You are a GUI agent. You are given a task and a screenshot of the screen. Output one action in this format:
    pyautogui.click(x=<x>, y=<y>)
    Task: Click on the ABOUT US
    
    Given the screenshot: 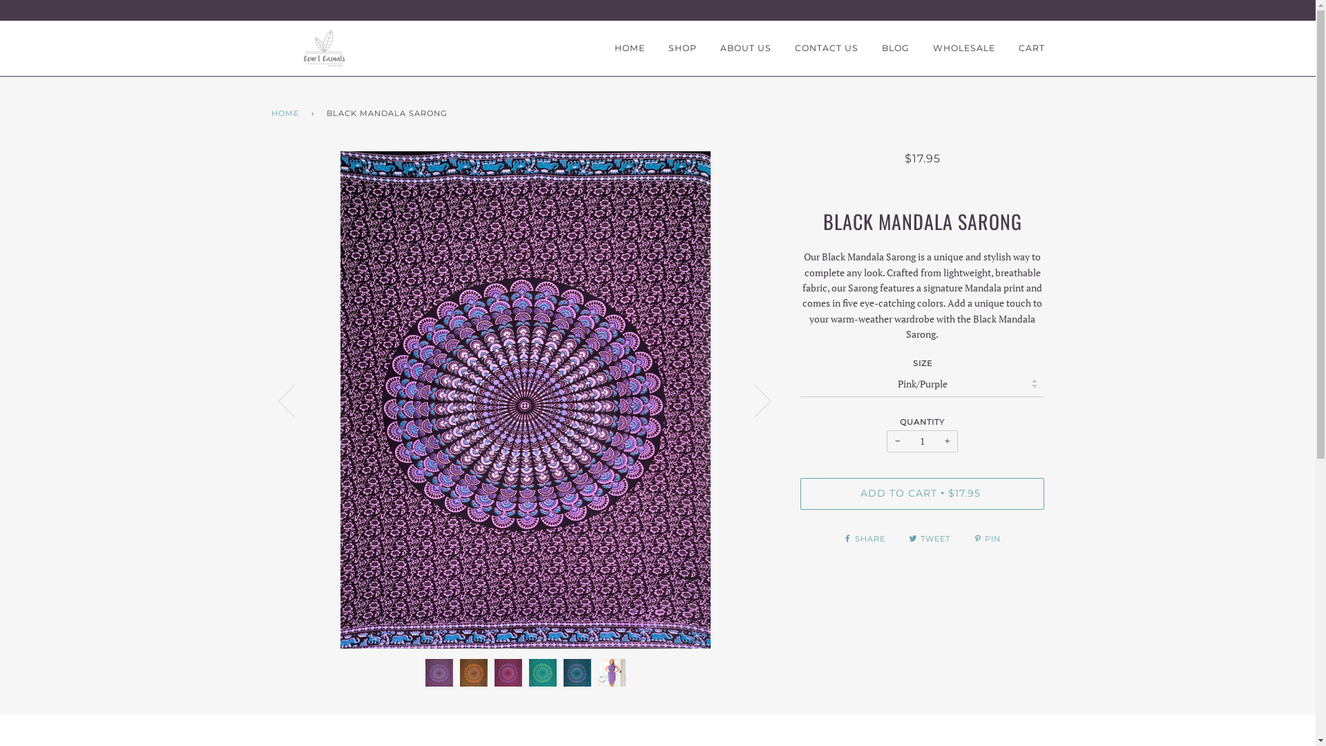 What is the action you would take?
    pyautogui.click(x=745, y=48)
    